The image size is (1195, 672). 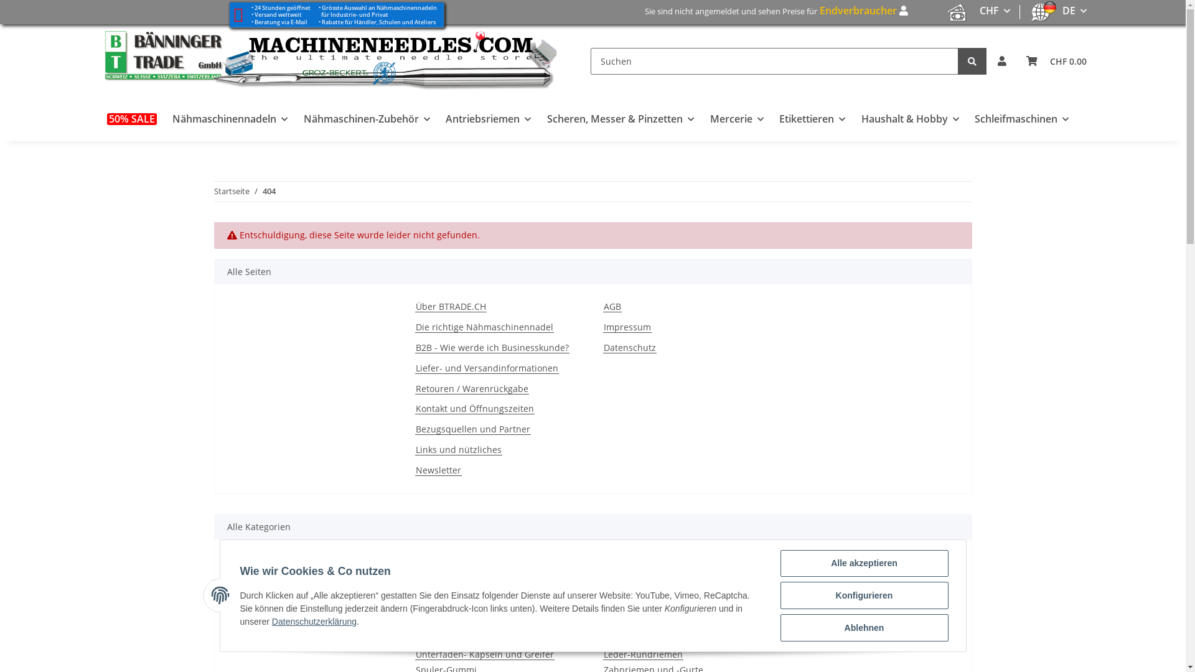 I want to click on TPU-Rundriemen endlos (Polycord), so click(x=676, y=640).